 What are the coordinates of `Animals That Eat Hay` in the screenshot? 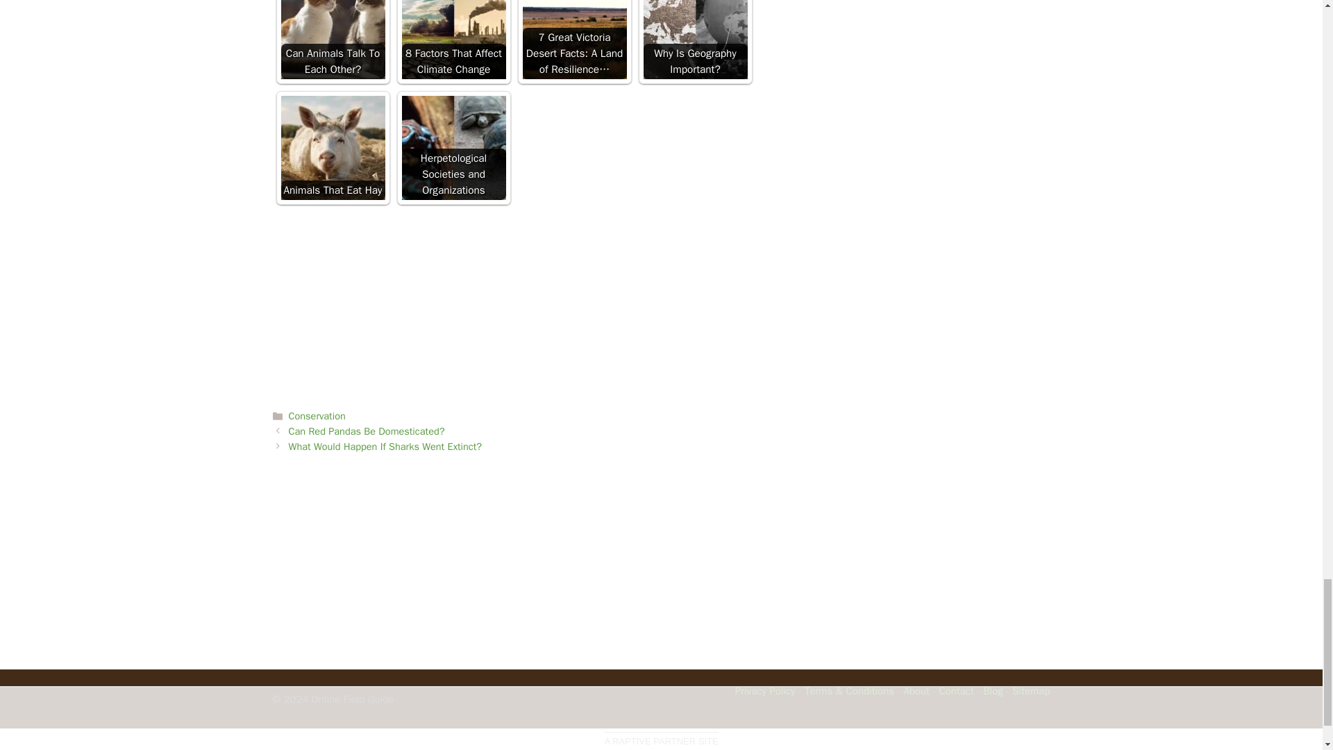 It's located at (332, 148).